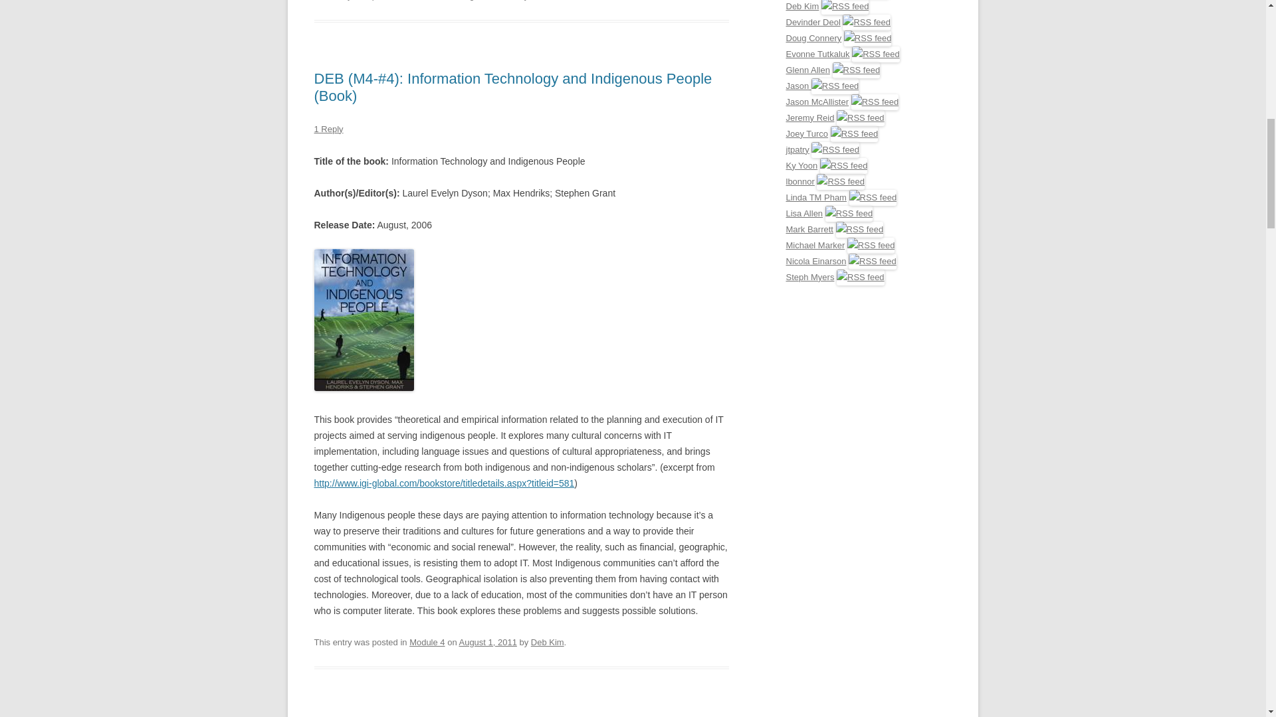  Describe the element at coordinates (547, 643) in the screenshot. I see `Deb Kim` at that location.